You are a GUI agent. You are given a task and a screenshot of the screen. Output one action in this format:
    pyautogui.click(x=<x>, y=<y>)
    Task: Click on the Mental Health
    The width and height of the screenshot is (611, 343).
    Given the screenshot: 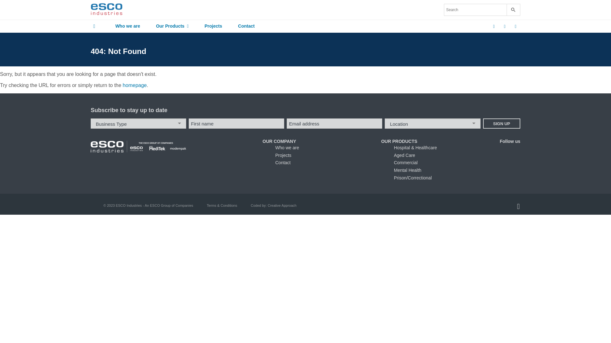 What is the action you would take?
    pyautogui.click(x=408, y=170)
    